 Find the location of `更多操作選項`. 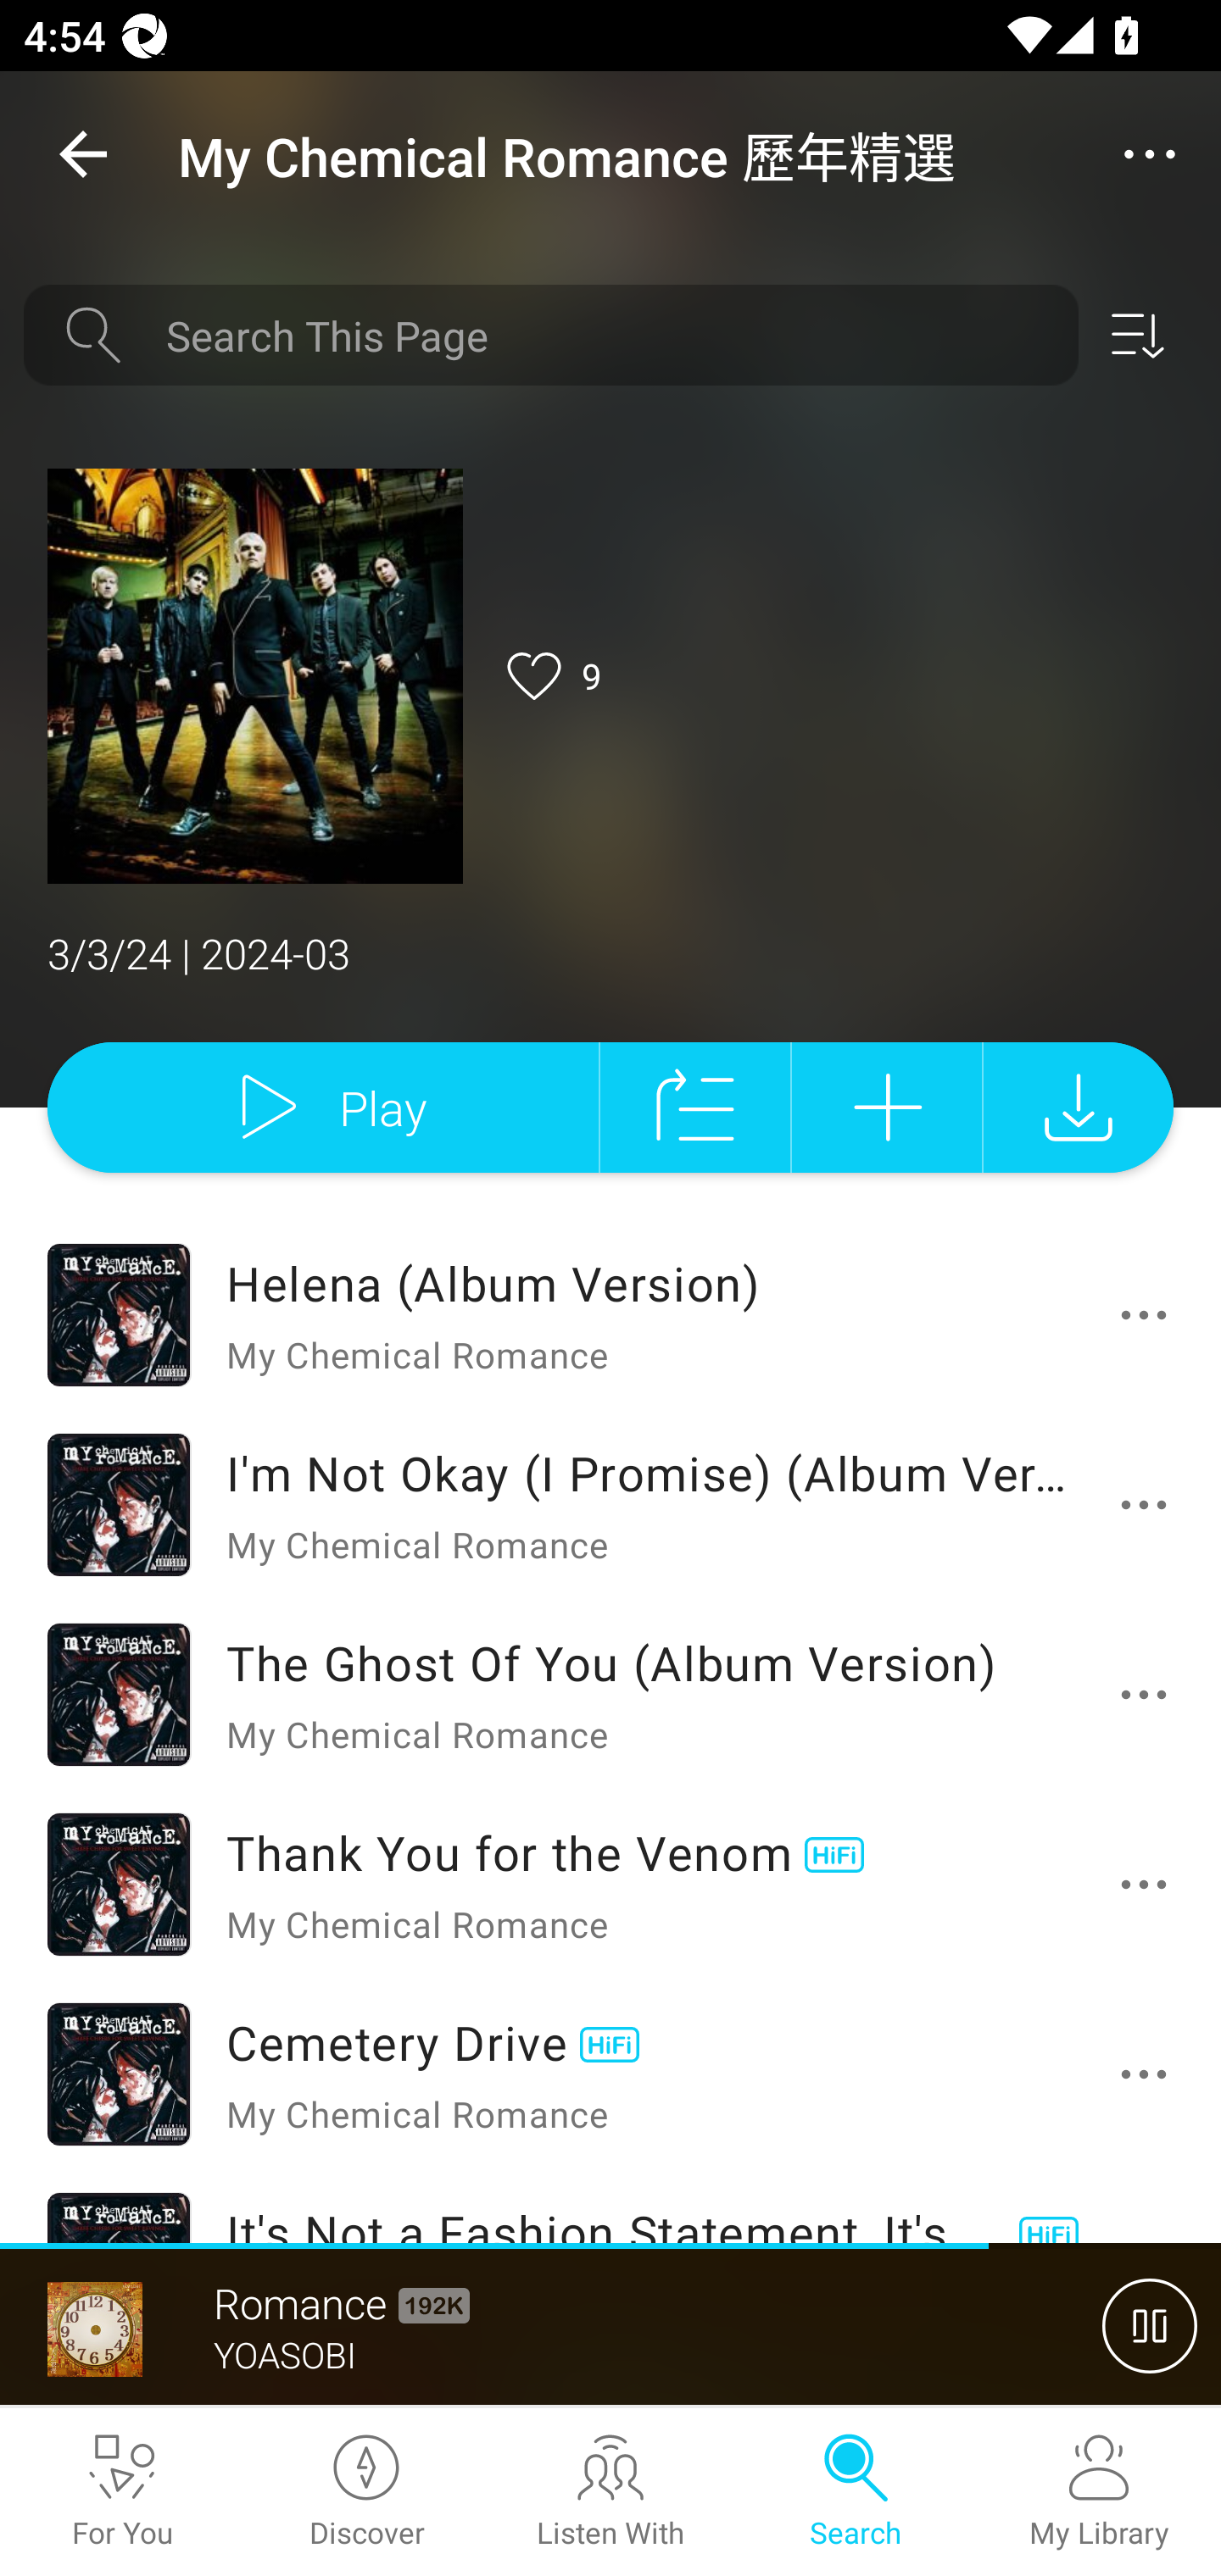

更多操作選項 is located at coordinates (1150, 1504).